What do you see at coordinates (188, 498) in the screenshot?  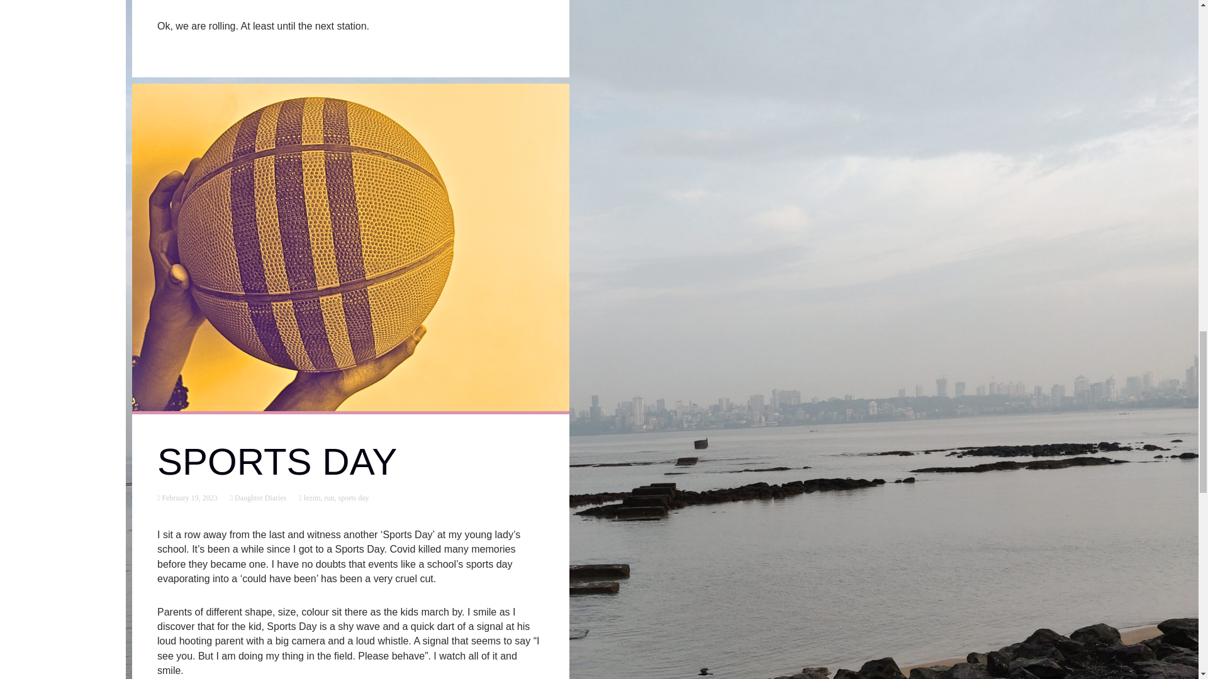 I see `Permalink to Sports Day` at bounding box center [188, 498].